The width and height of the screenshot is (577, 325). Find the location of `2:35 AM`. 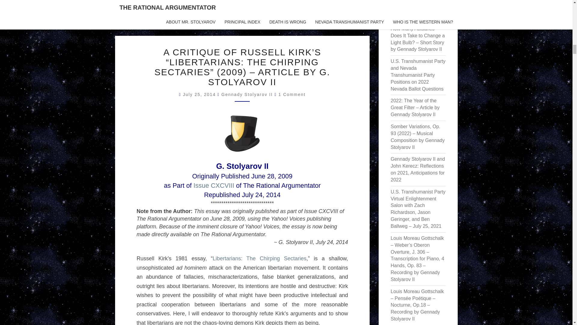

2:35 AM is located at coordinates (200, 94).